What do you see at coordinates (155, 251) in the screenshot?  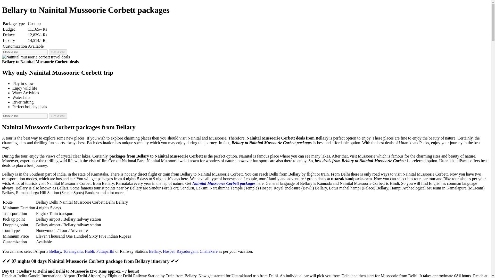 I see `Bellary` at bounding box center [155, 251].